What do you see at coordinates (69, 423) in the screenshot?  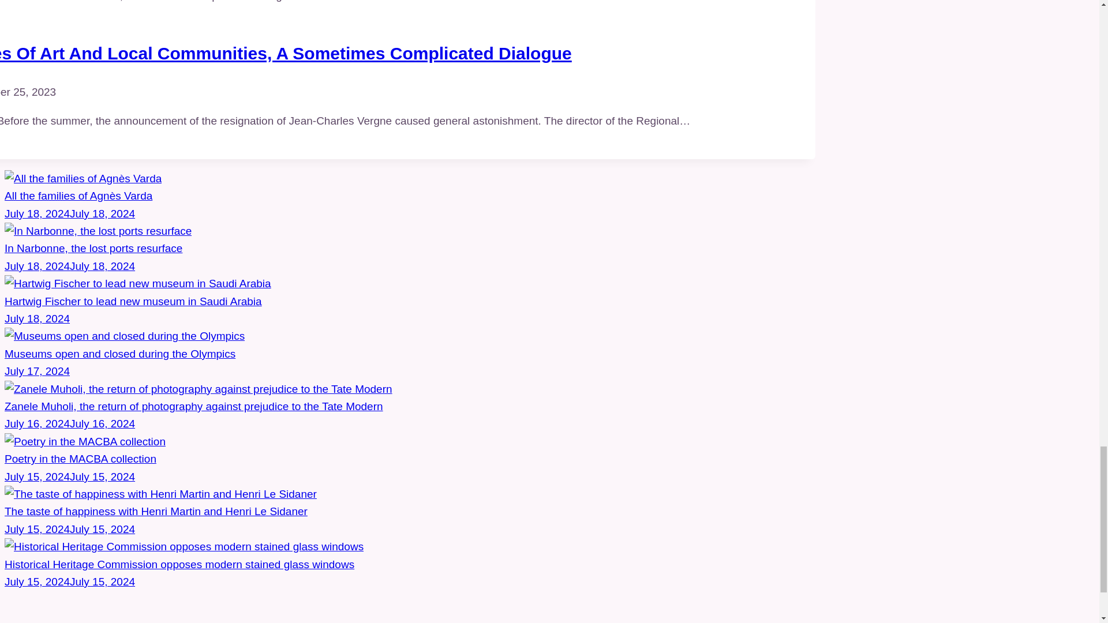 I see `July 16, 2024July 16, 2024` at bounding box center [69, 423].